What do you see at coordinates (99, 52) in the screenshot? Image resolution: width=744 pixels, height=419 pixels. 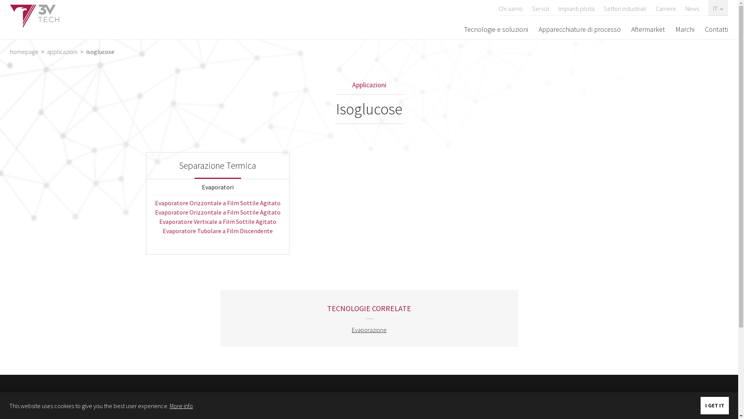 I see `isoglucose` at bounding box center [99, 52].